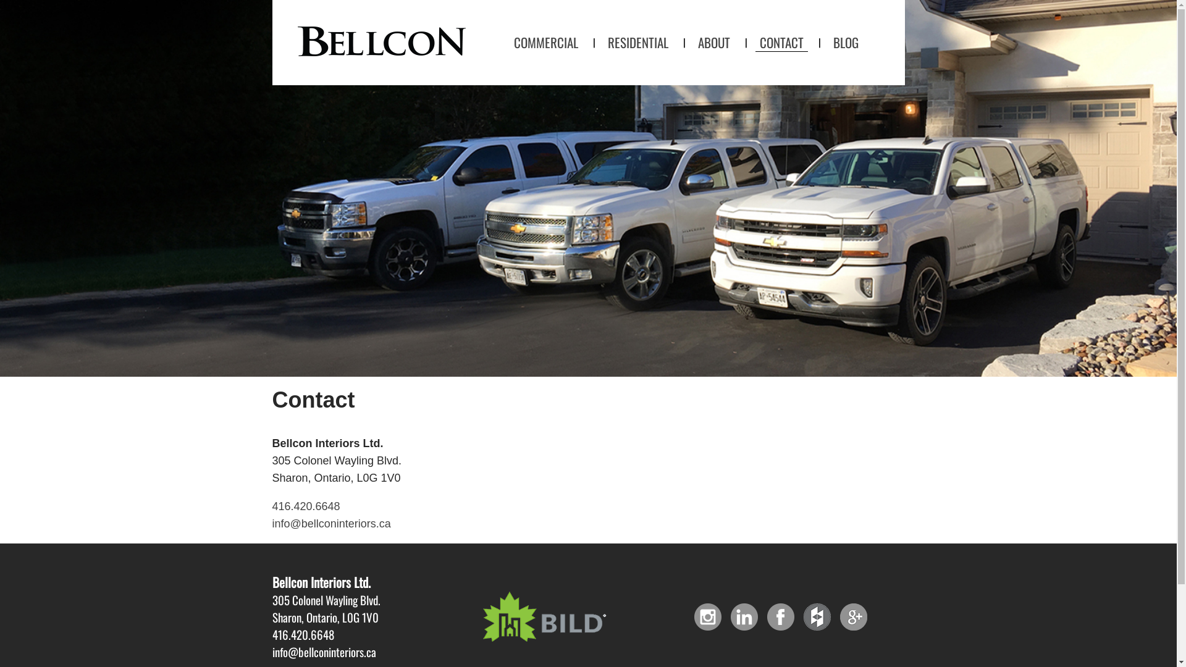  What do you see at coordinates (846, 43) in the screenshot?
I see `BLOG` at bounding box center [846, 43].